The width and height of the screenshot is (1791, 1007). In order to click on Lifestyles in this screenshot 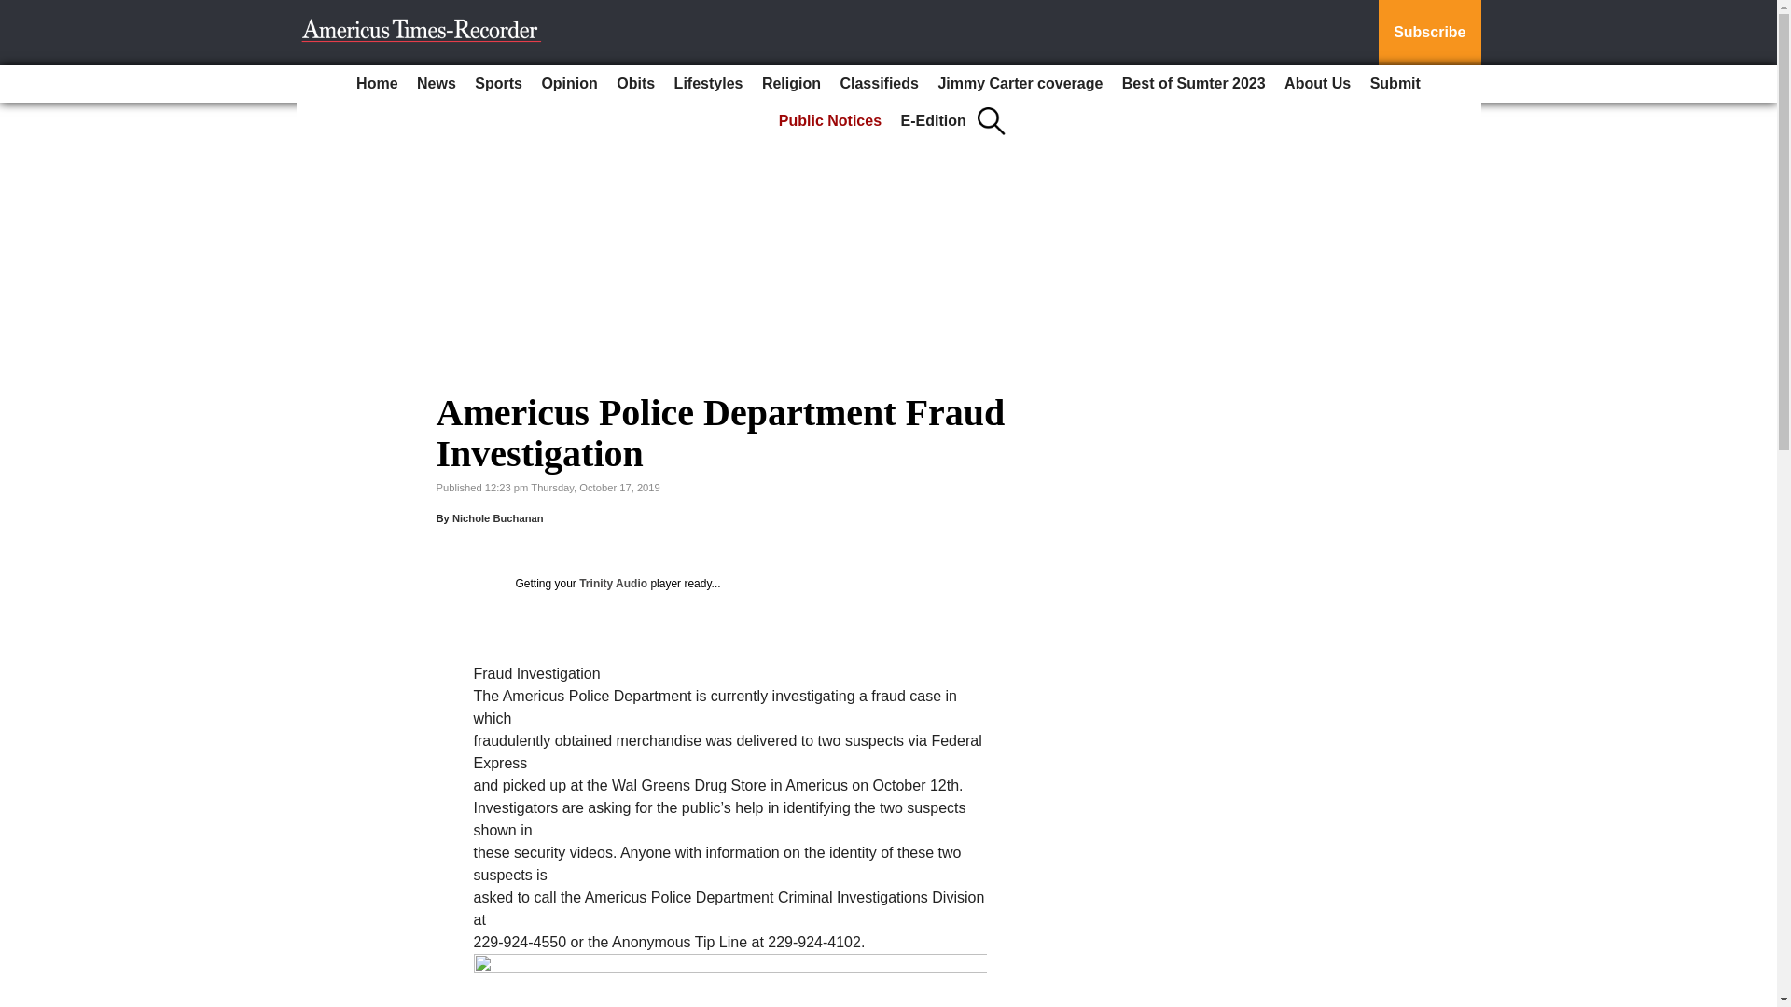, I will do `click(708, 84)`.